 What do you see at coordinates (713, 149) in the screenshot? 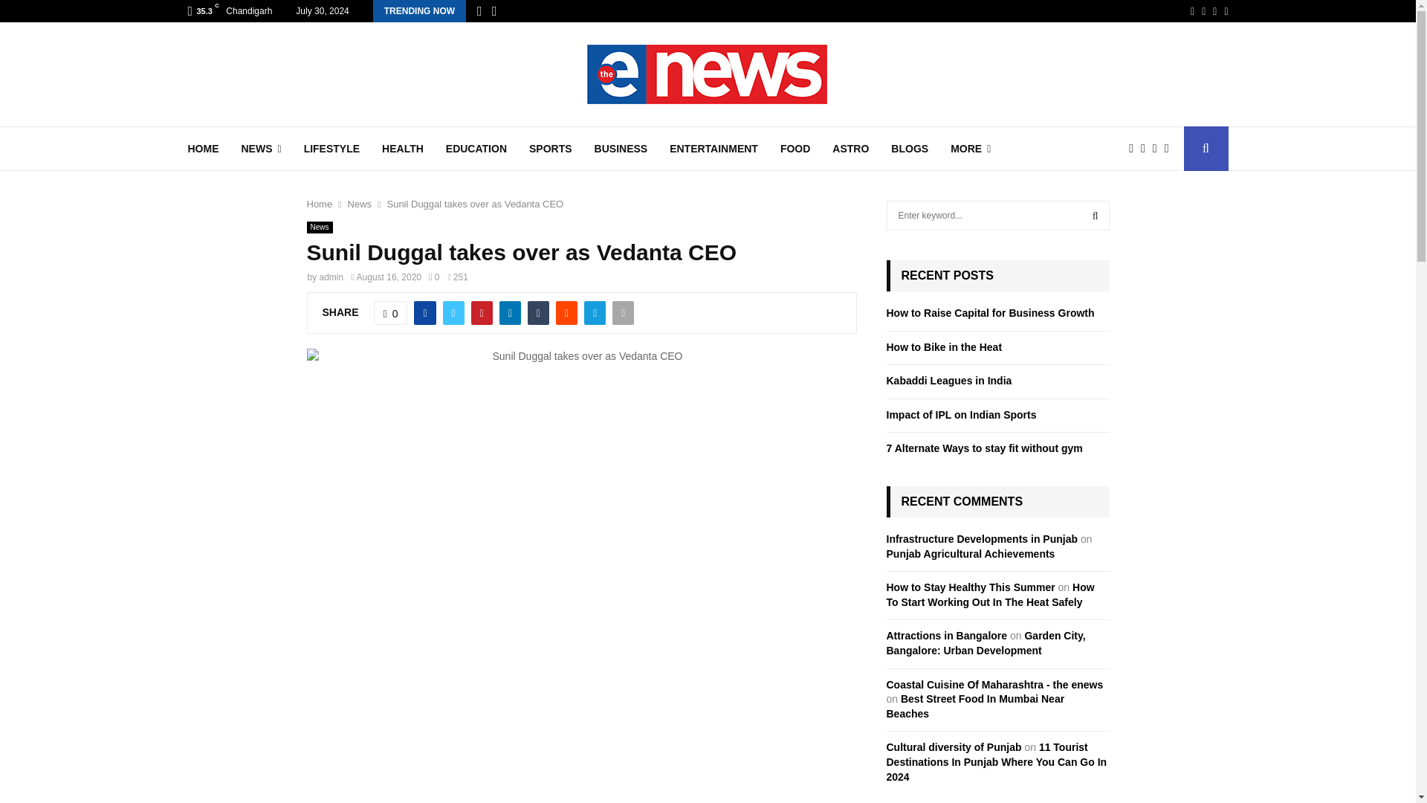
I see `ENTERTAINMENT` at bounding box center [713, 149].